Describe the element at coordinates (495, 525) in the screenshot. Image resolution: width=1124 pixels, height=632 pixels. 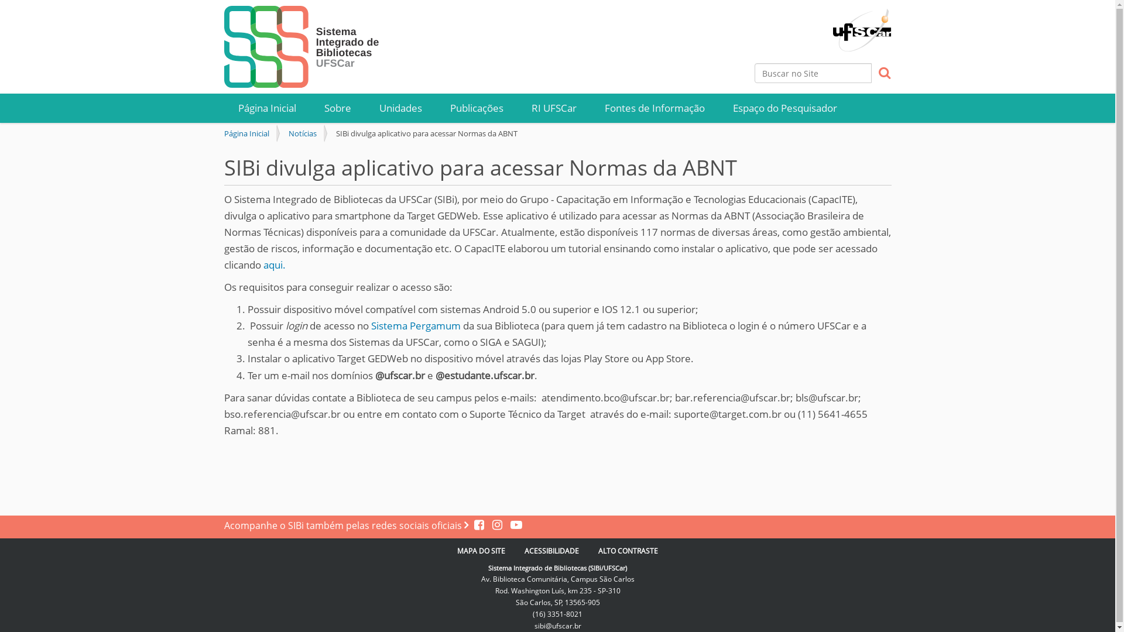
I see `Instagram` at that location.